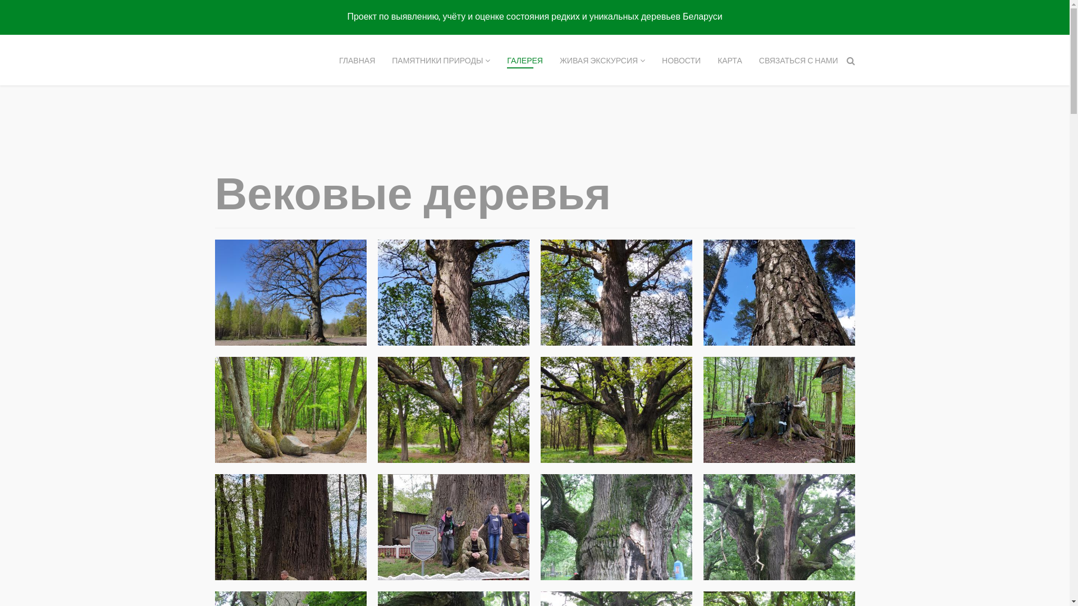 This screenshot has width=1078, height=606. Describe the element at coordinates (290, 410) in the screenshot. I see `Img 20200506 160606` at that location.